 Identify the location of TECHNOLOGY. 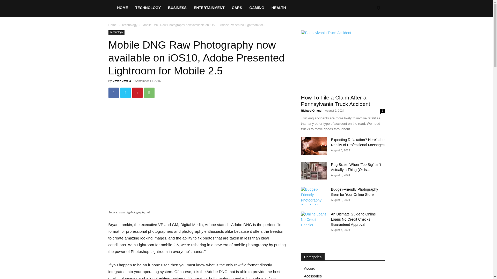
(148, 8).